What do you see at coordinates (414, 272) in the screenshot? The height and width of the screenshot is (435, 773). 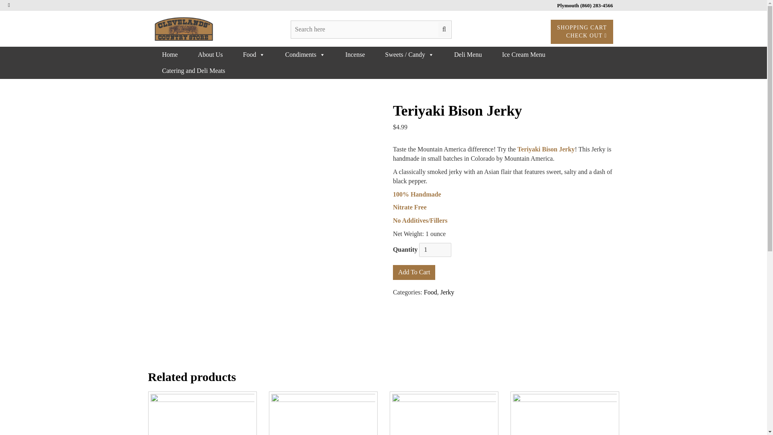 I see `Add To Cart` at bounding box center [414, 272].